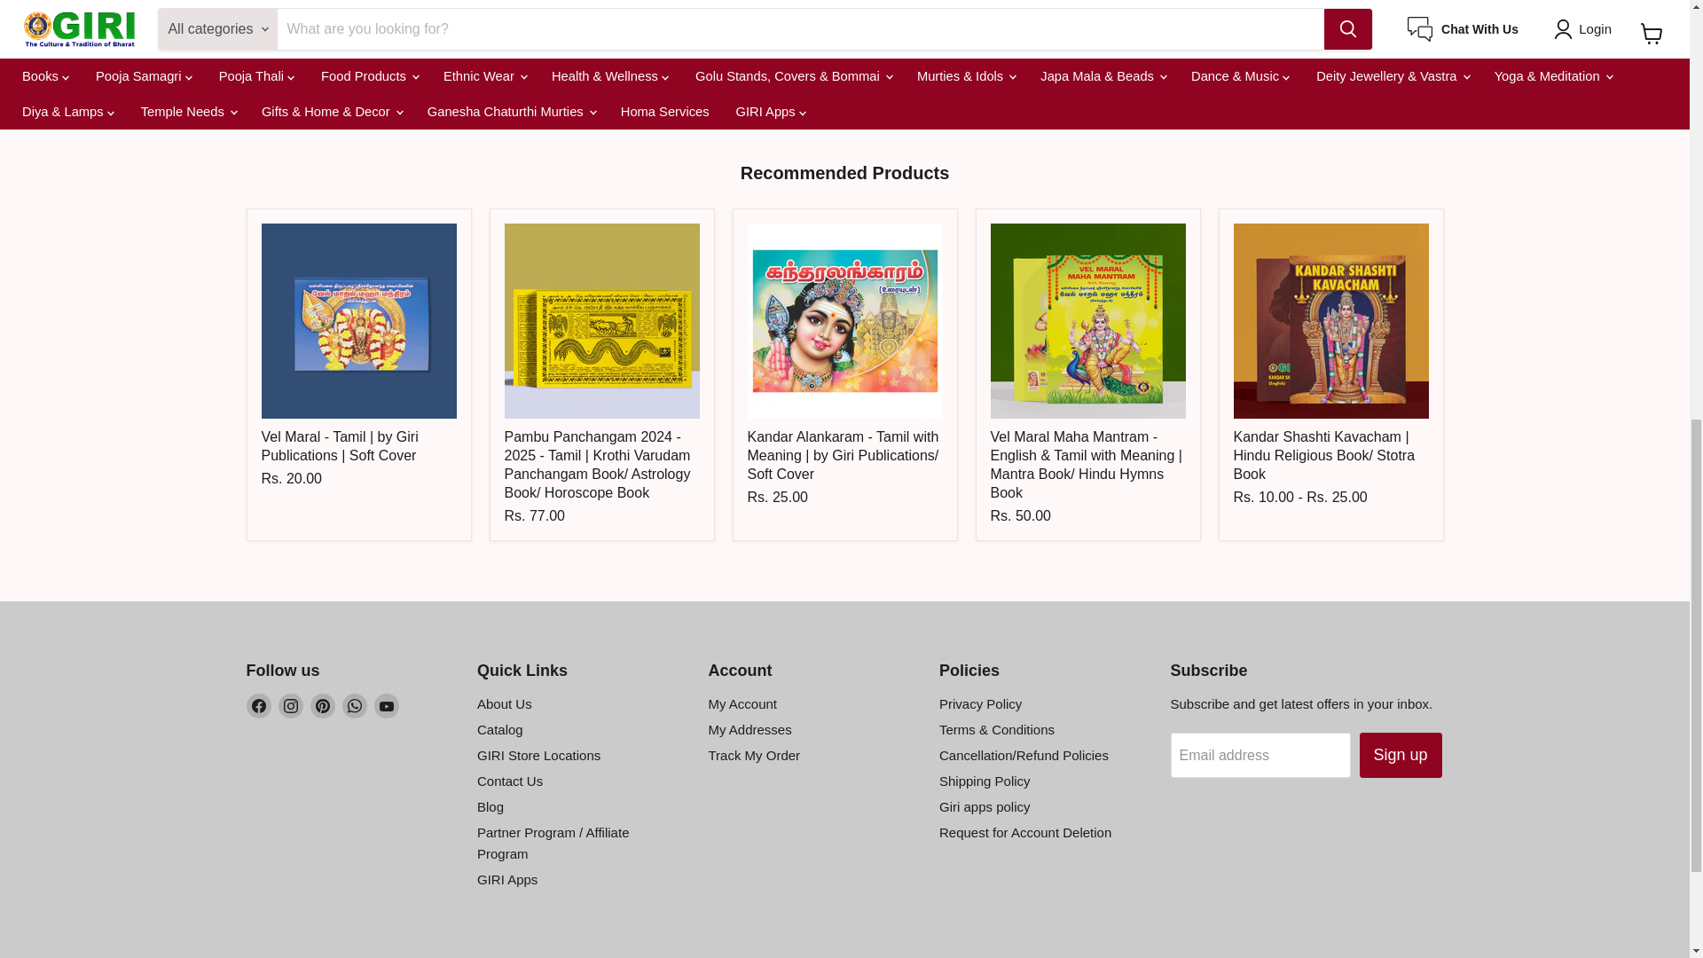 This screenshot has width=1703, height=958. What do you see at coordinates (355, 706) in the screenshot?
I see `WhatsApp` at bounding box center [355, 706].